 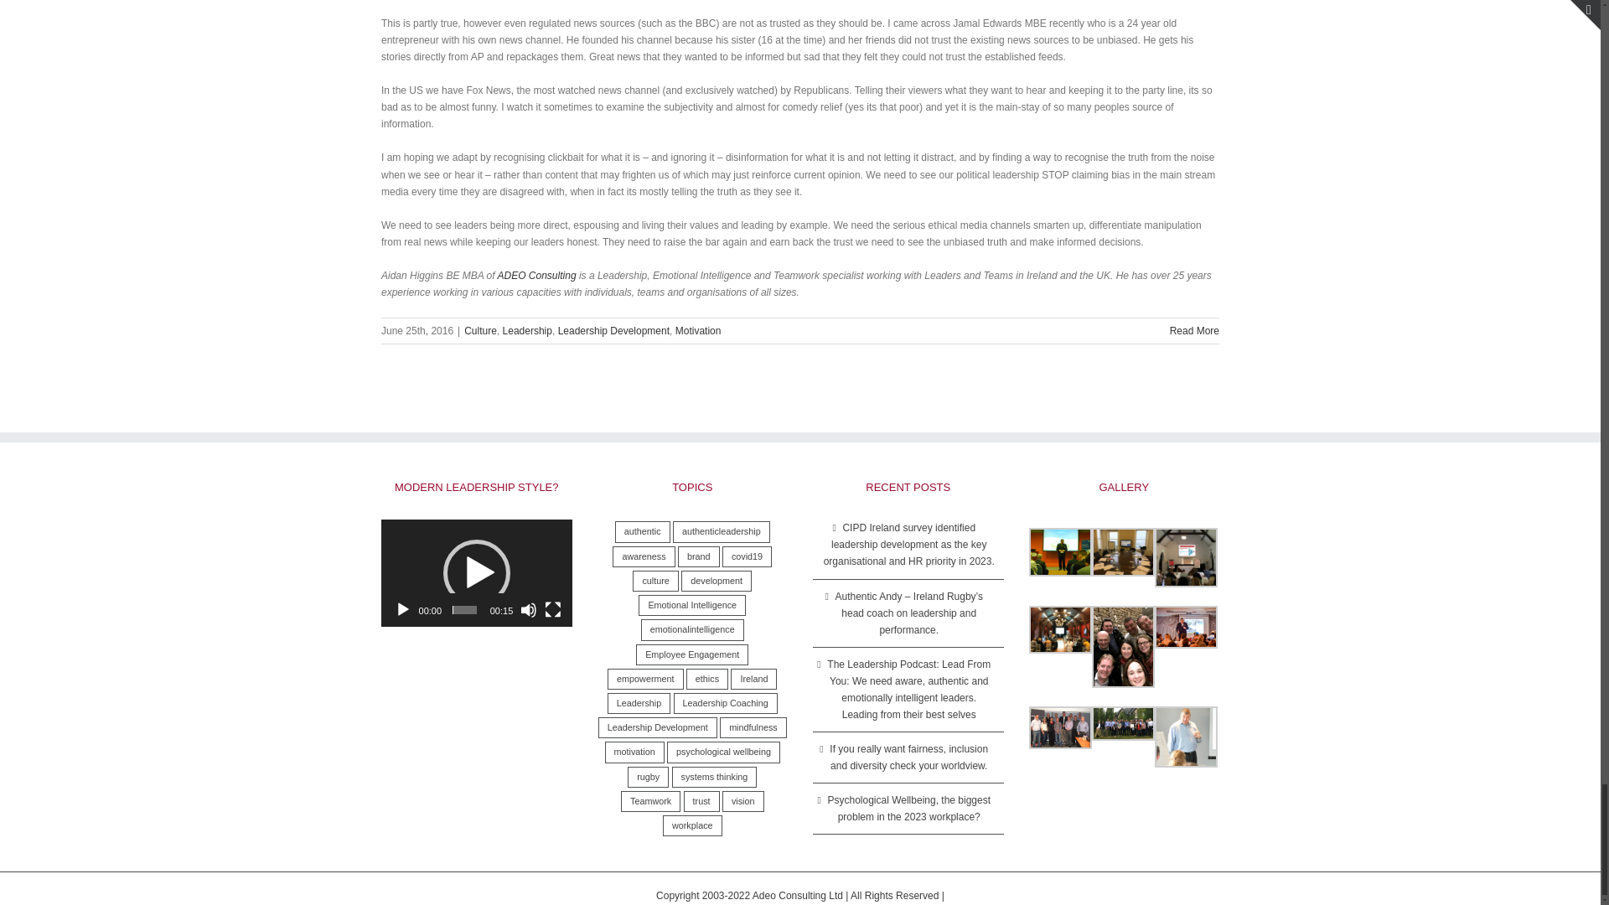 What do you see at coordinates (553, 610) in the screenshot?
I see `Fullscreen` at bounding box center [553, 610].